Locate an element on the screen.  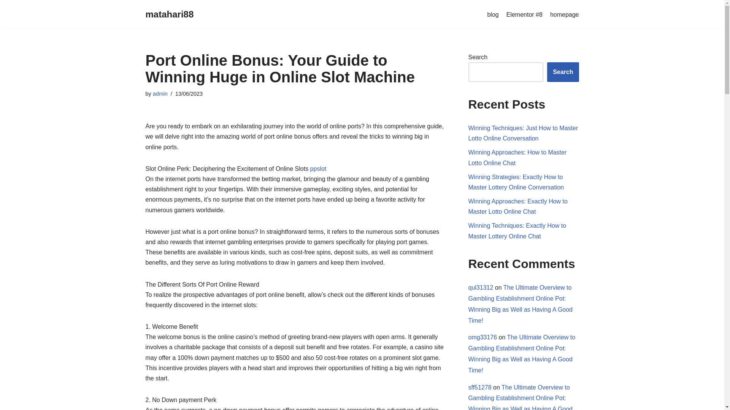
qul31312 is located at coordinates (481, 287).